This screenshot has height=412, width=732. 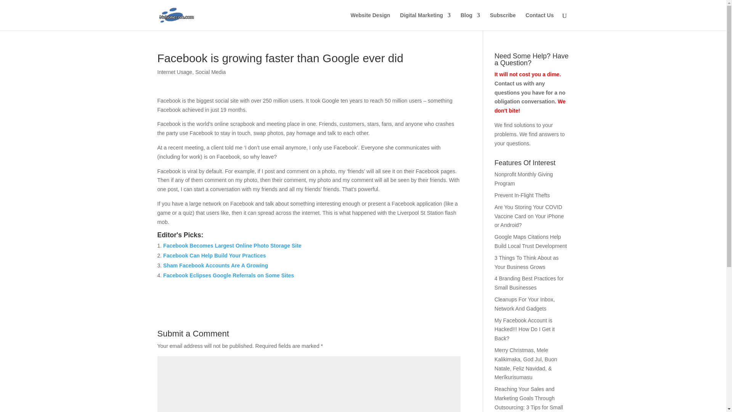 I want to click on Facebook Can Help Build Your Practices, so click(x=214, y=256).